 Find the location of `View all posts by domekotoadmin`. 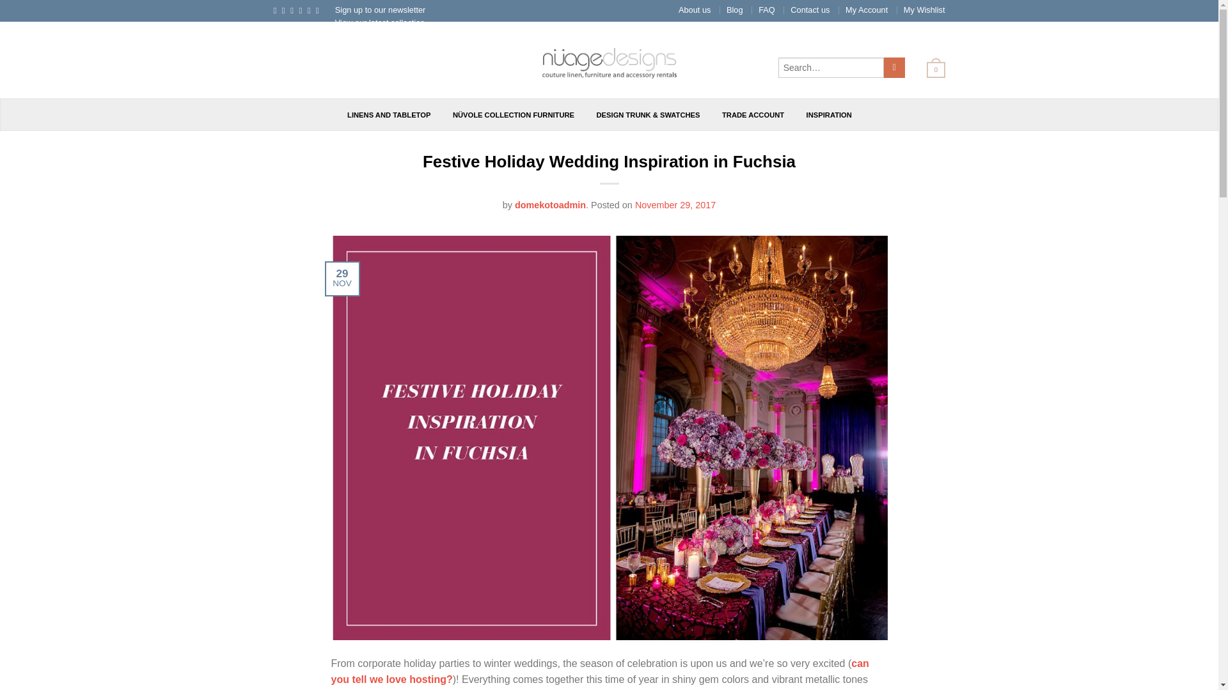

View all posts by domekotoadmin is located at coordinates (550, 205).